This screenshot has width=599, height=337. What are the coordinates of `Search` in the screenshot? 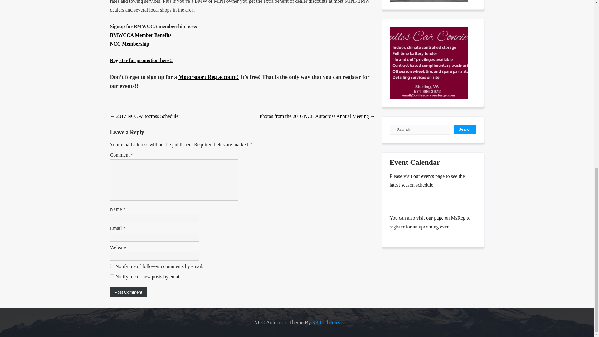 It's located at (465, 129).